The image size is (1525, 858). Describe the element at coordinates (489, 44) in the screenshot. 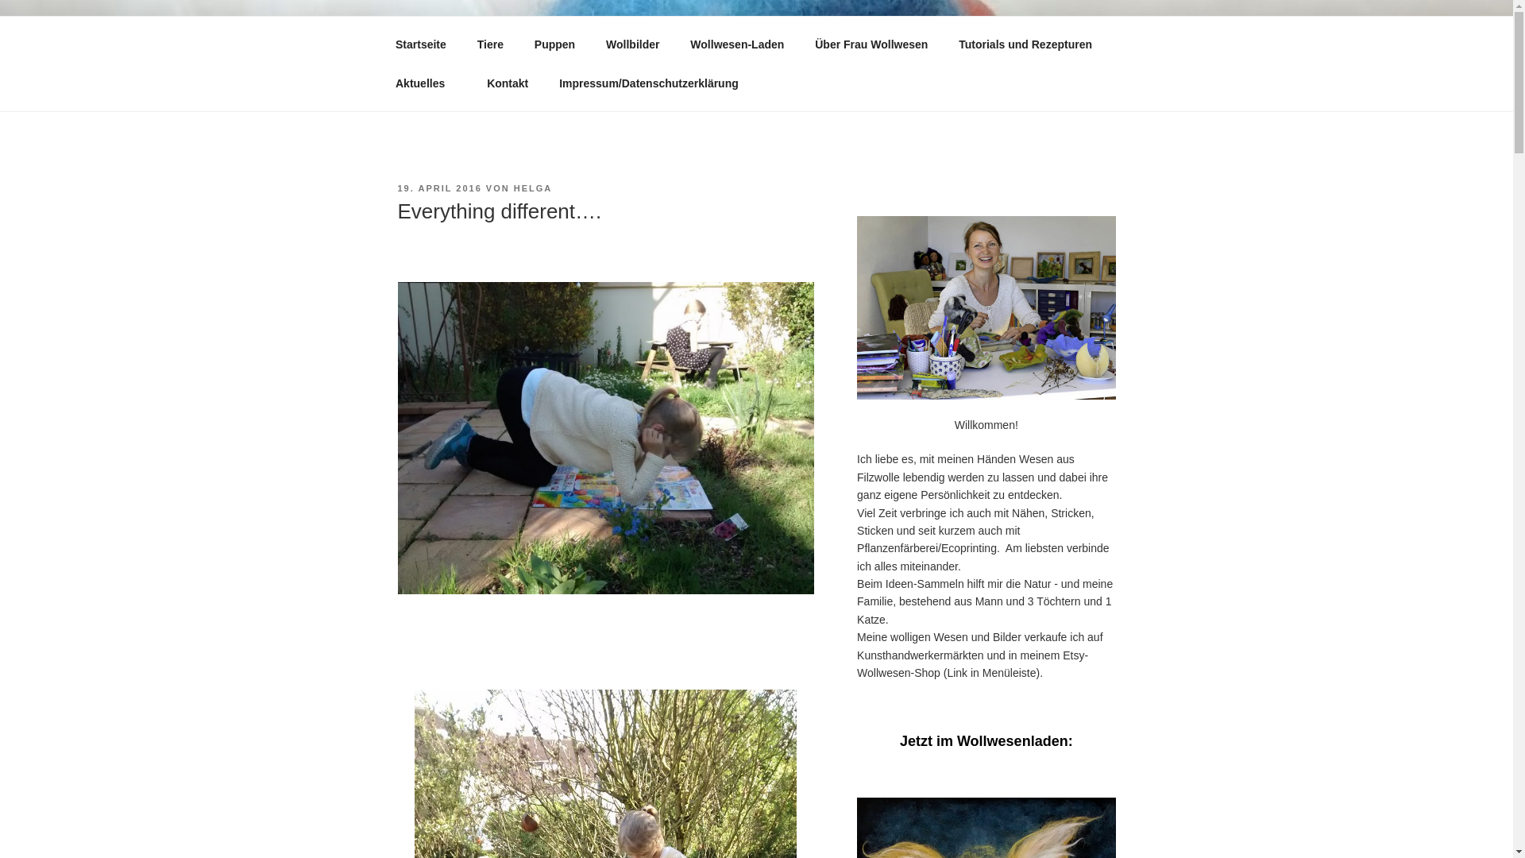

I see `Tiere` at that location.